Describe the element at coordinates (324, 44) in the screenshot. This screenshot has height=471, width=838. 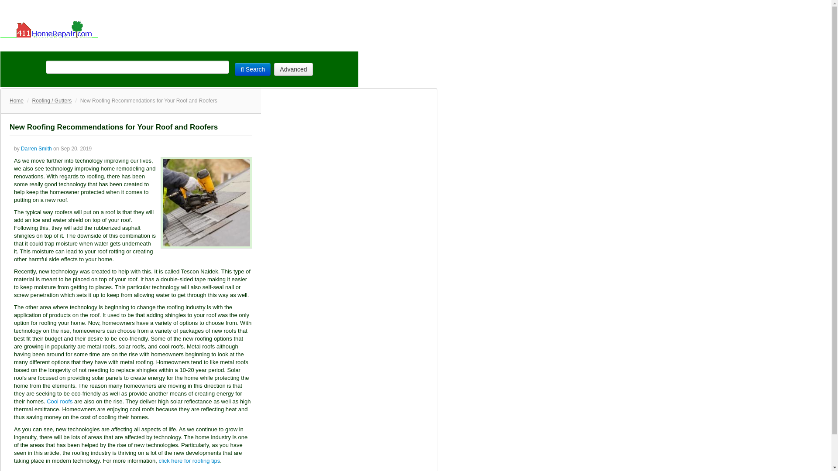
I see `Submit Article` at that location.